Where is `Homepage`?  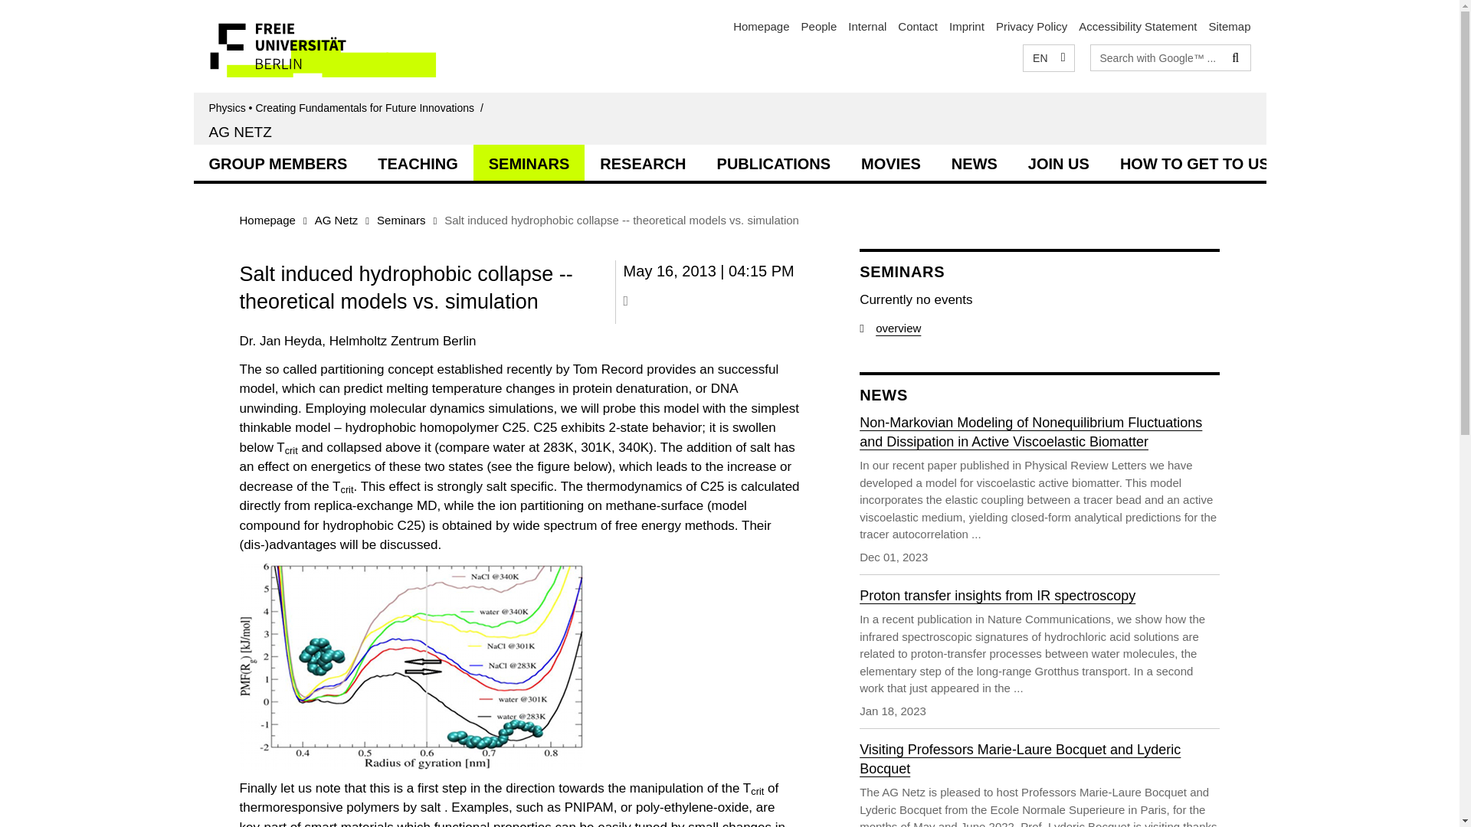 Homepage is located at coordinates (760, 26).